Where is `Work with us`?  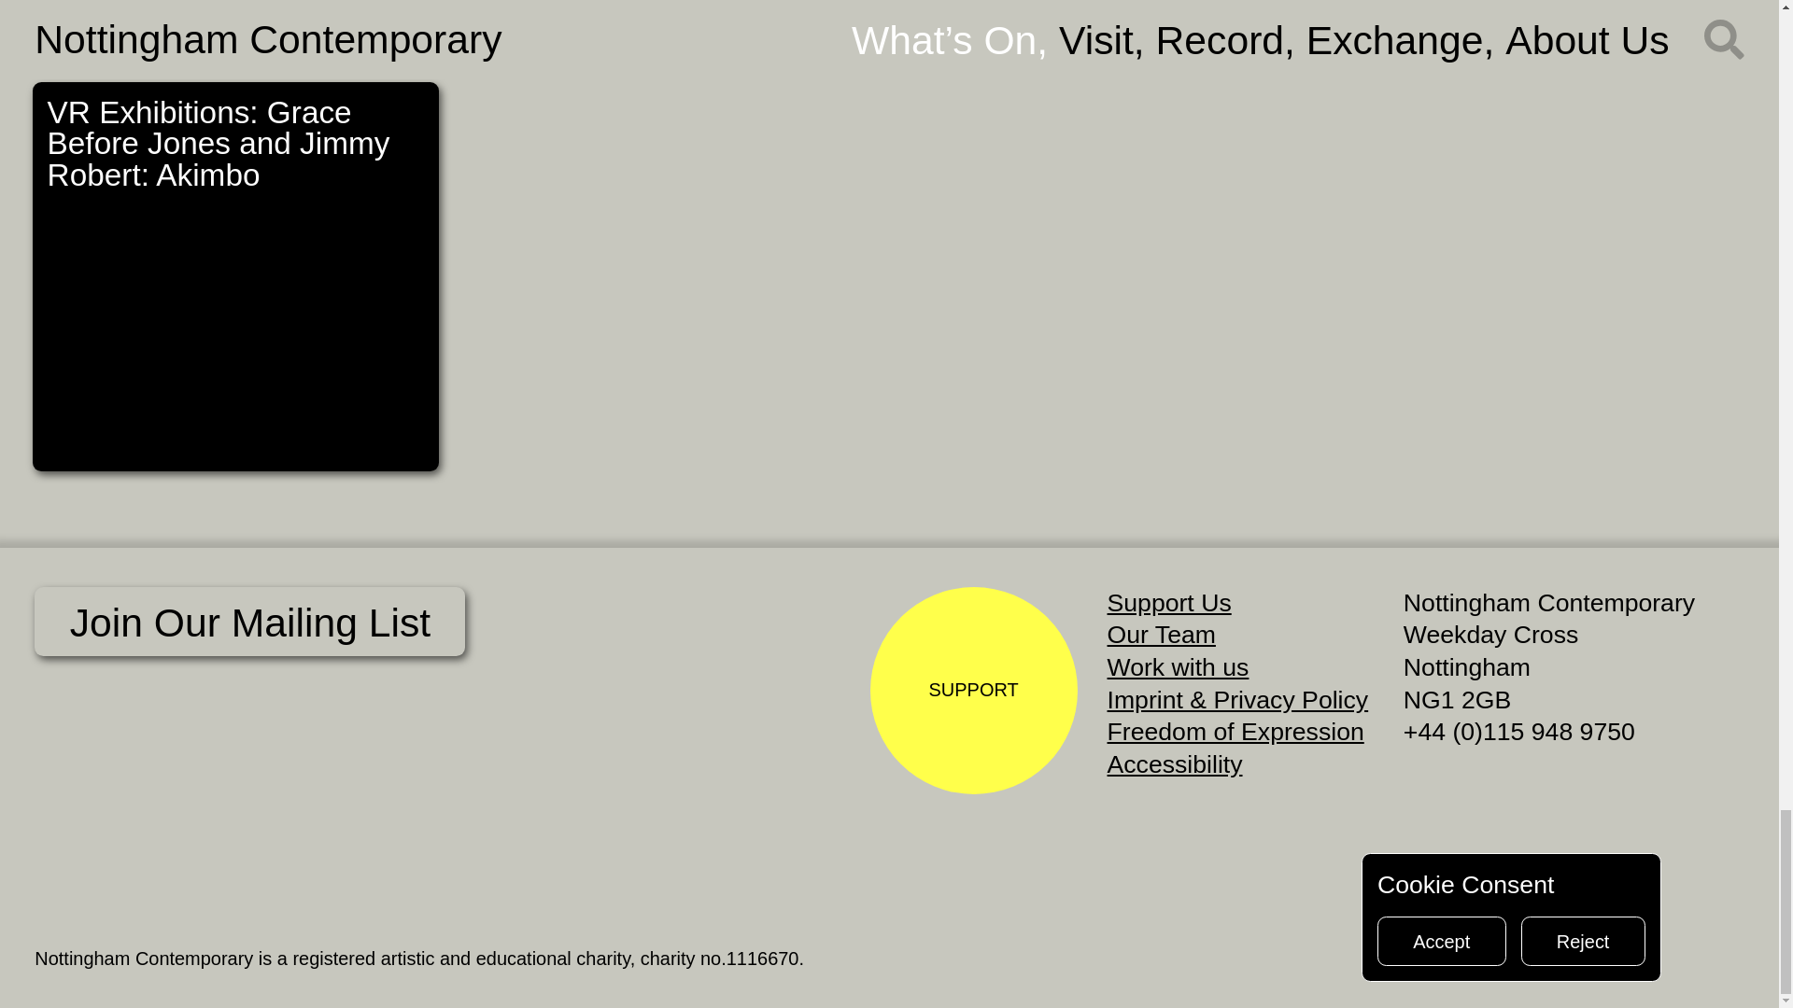
Work with us is located at coordinates (235, 276).